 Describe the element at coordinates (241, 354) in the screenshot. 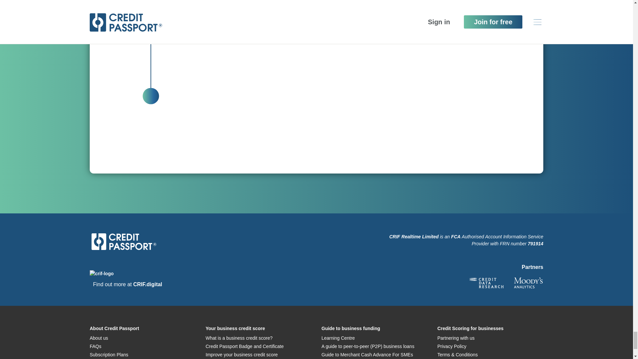

I see `Improve your business credit score` at that location.